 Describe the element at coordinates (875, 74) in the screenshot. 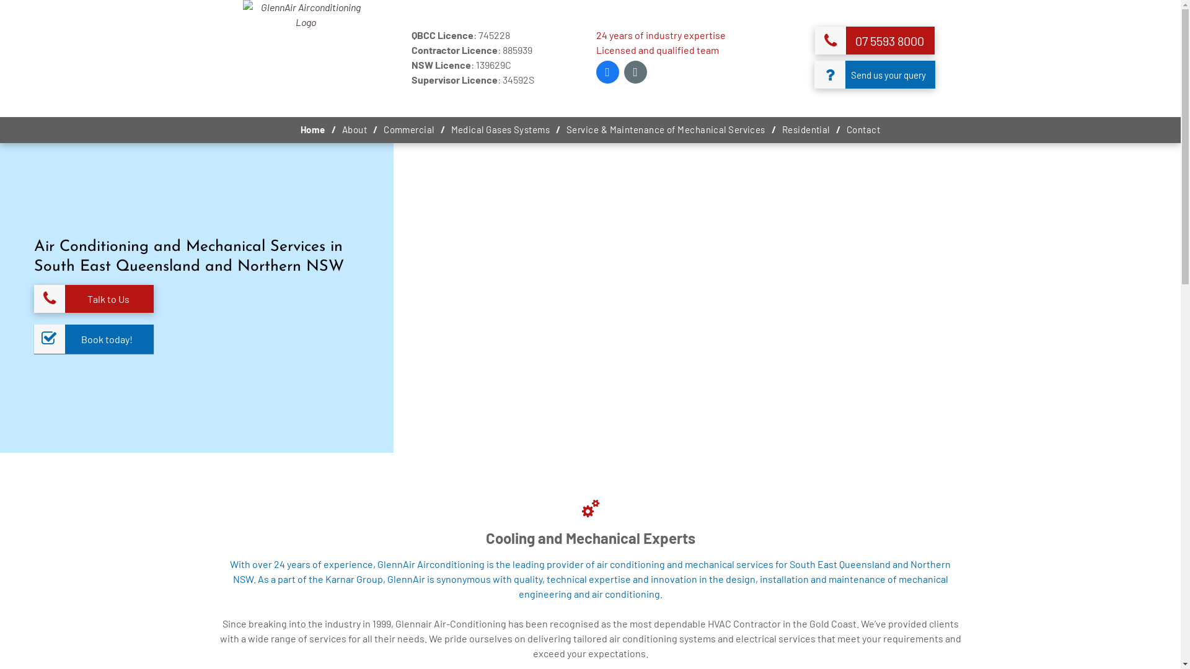

I see `Send us your query` at that location.